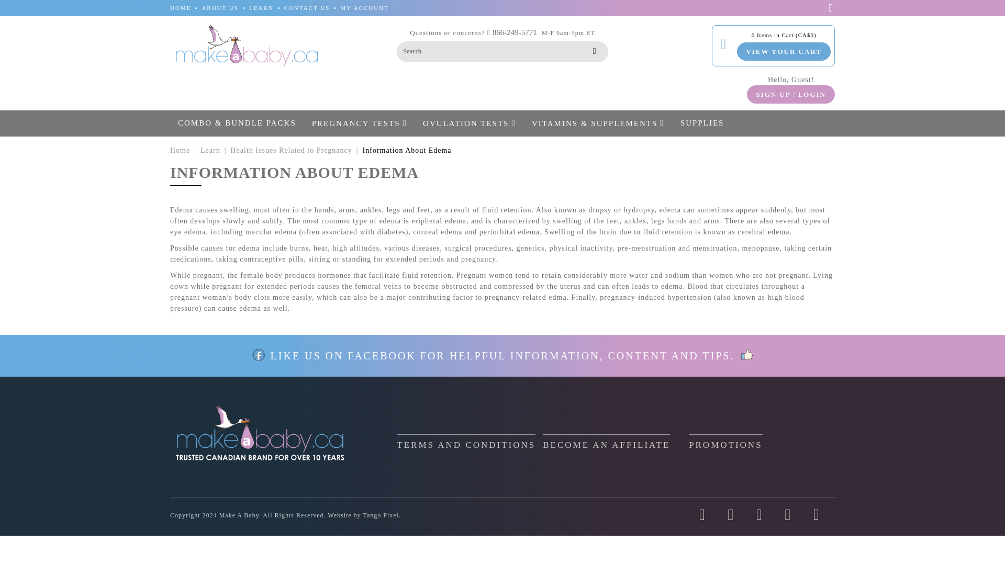 This screenshot has width=1005, height=565. I want to click on Tango Pixel., so click(382, 515).